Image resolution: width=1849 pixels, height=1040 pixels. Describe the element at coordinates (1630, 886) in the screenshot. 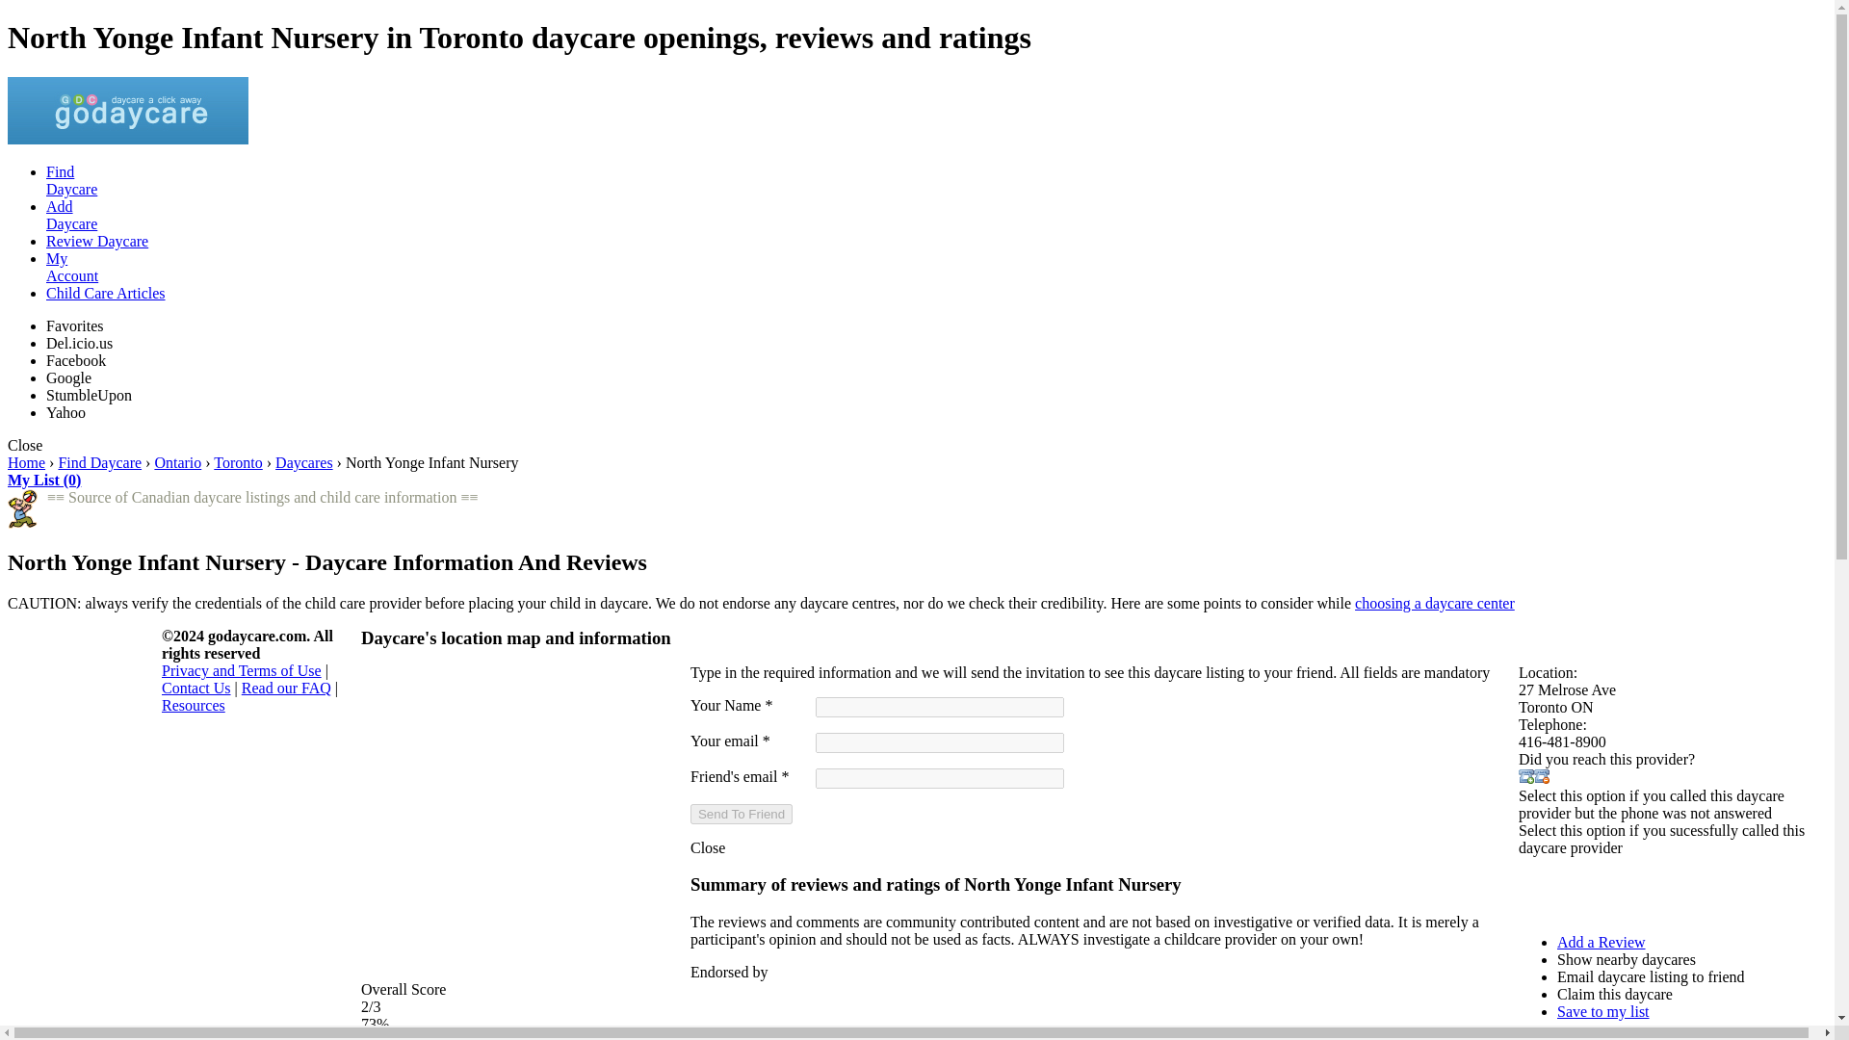

I see `Child Care Articles` at that location.